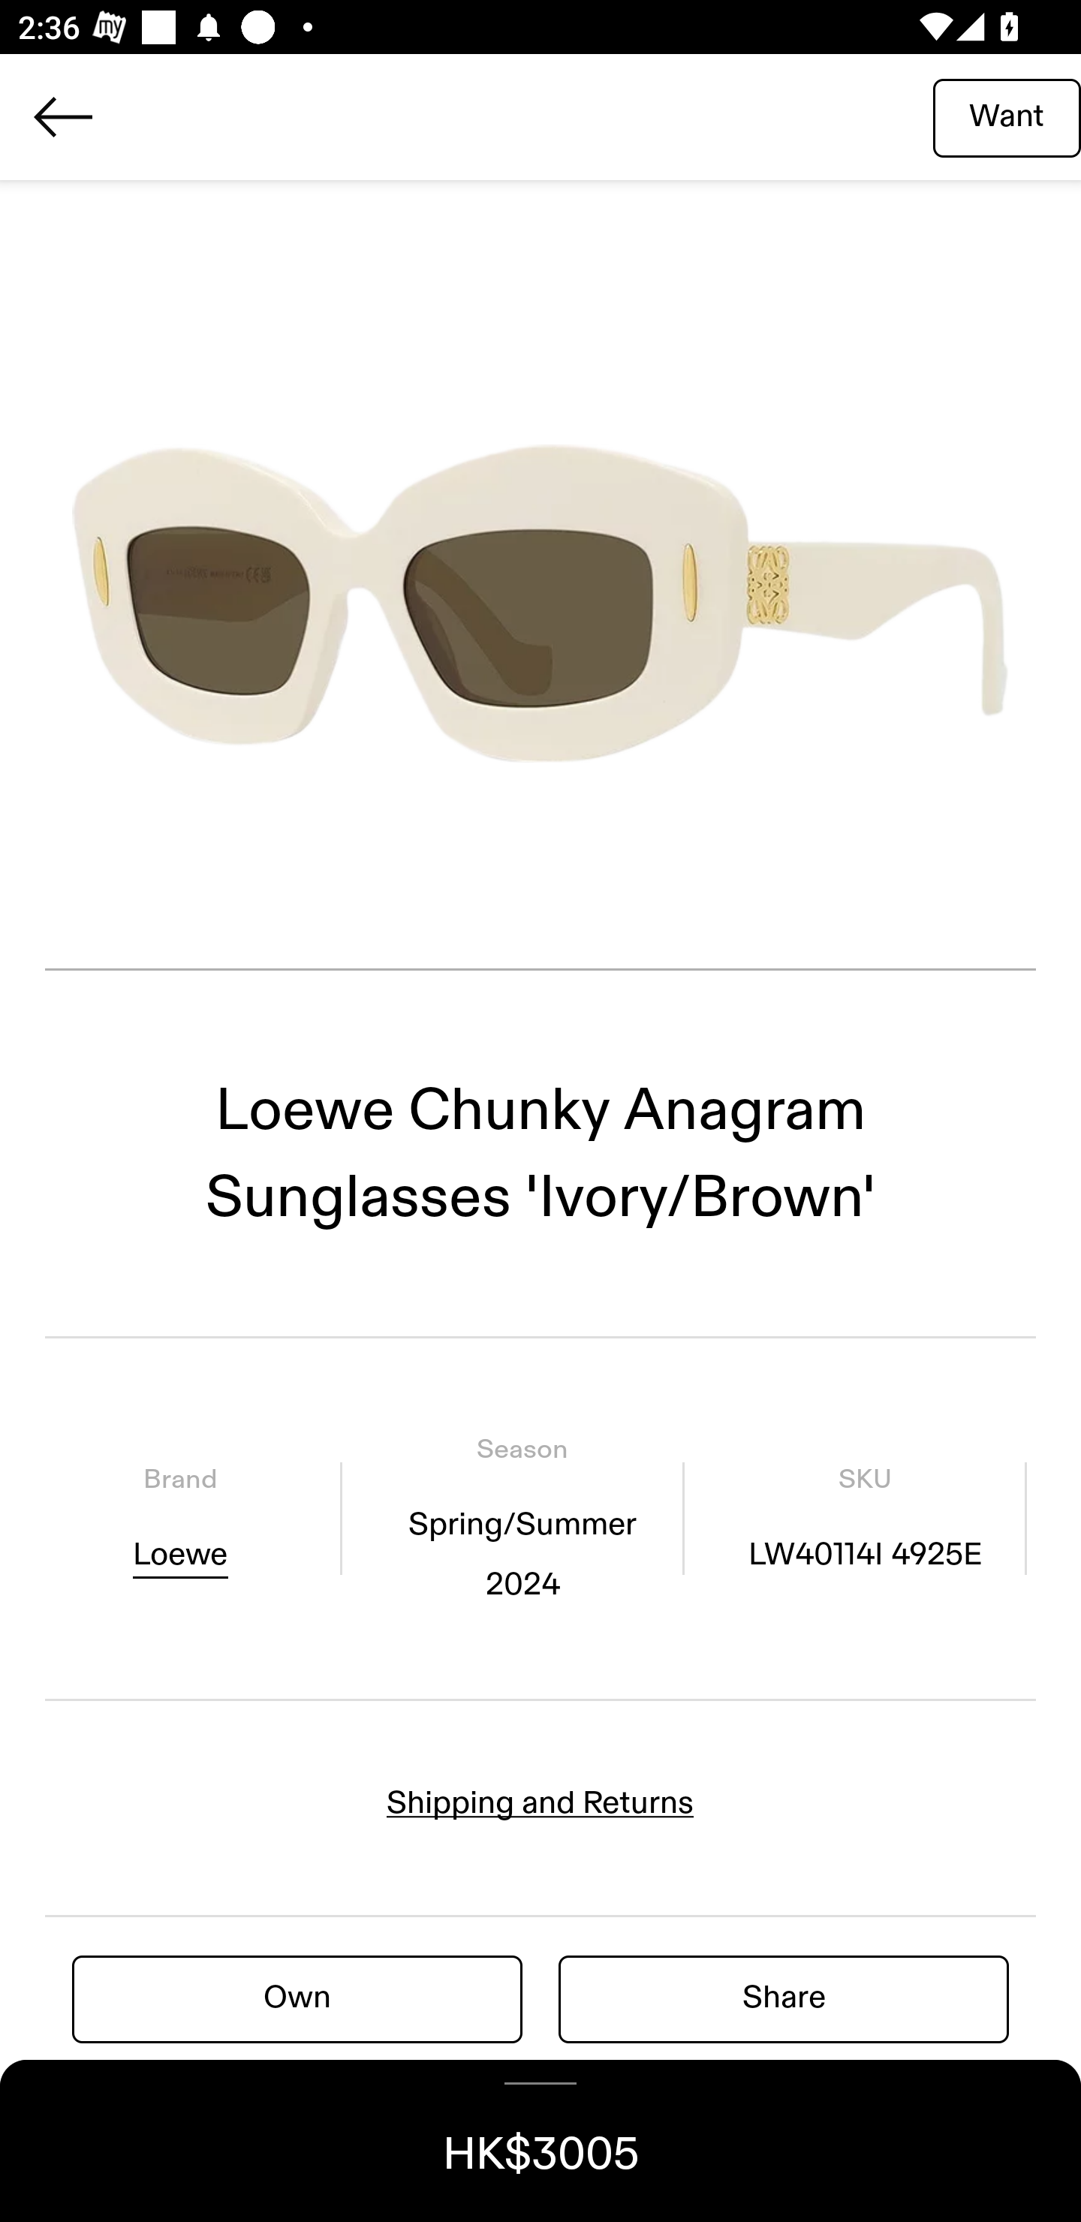 This screenshot has height=2222, width=1081. I want to click on Own, so click(297, 1998).